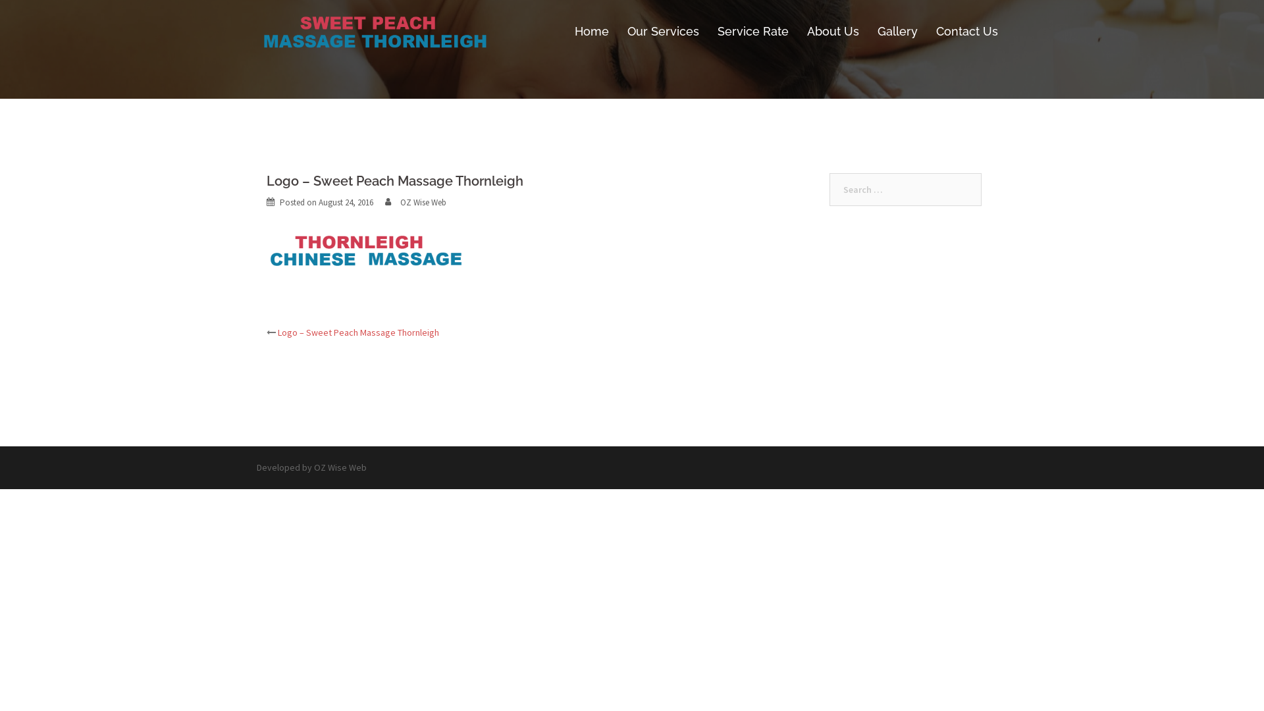 This screenshot has height=711, width=1264. What do you see at coordinates (340, 467) in the screenshot?
I see `OZ Wise Web` at bounding box center [340, 467].